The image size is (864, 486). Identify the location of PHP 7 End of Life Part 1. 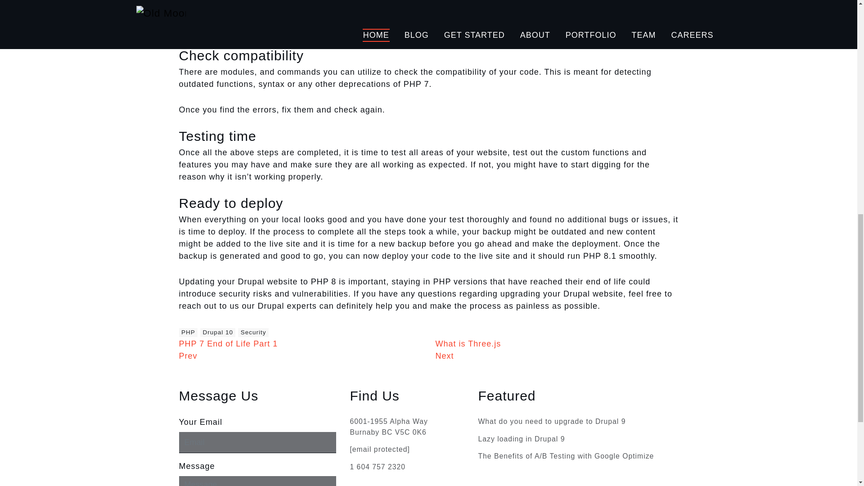
(229, 344).